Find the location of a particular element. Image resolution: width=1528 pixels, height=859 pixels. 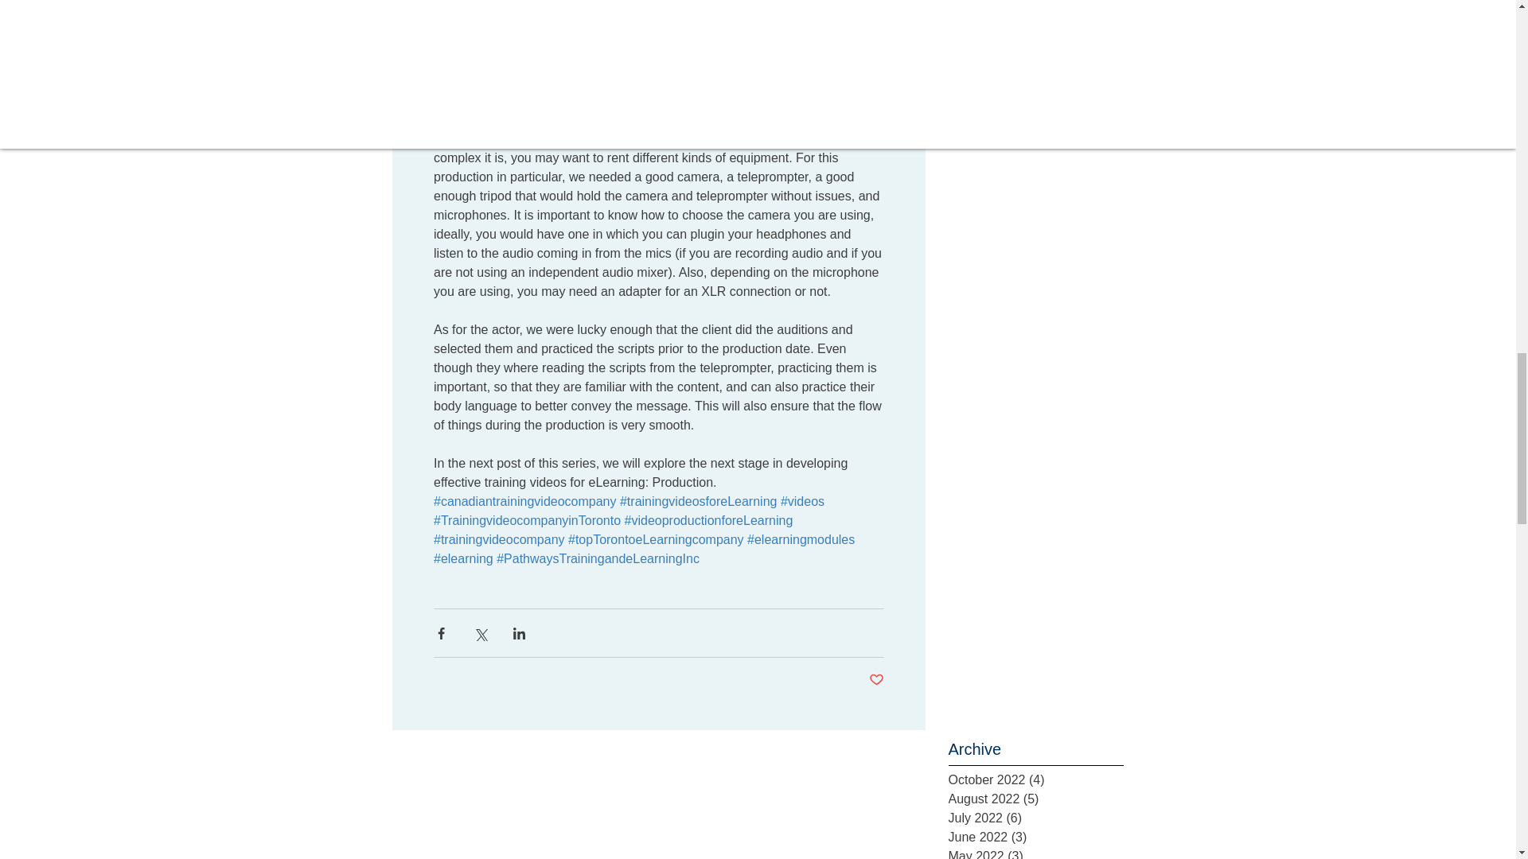

Post not marked as liked is located at coordinates (877, 680).